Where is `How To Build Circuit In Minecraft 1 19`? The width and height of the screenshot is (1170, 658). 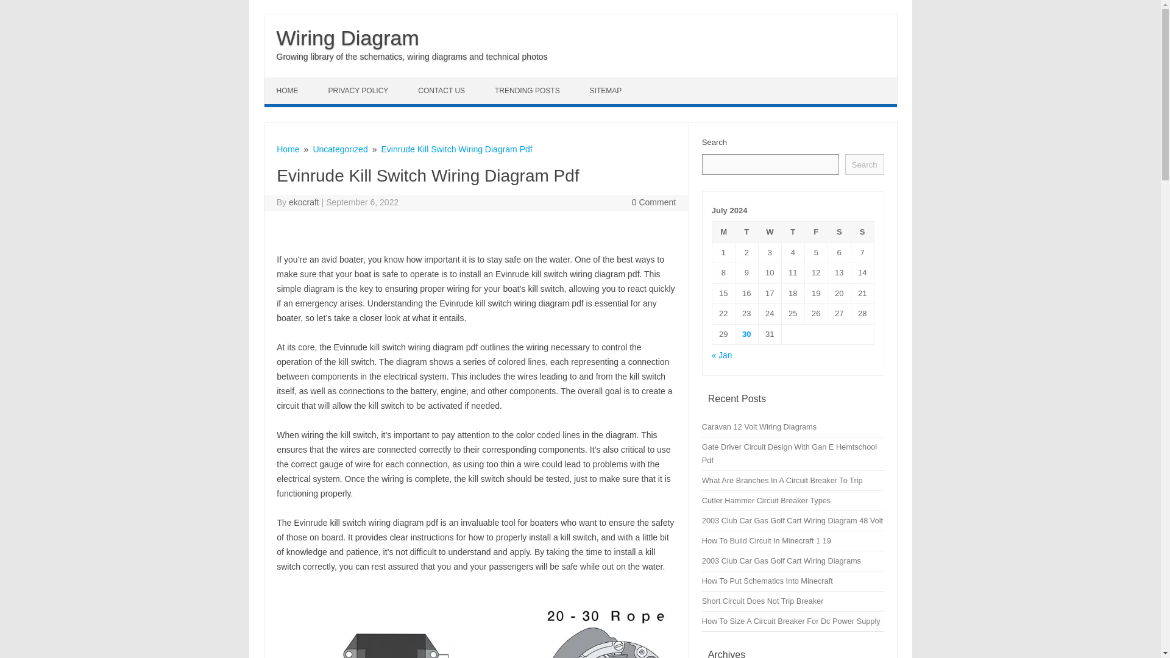
How To Build Circuit In Minecraft 1 19 is located at coordinates (767, 541).